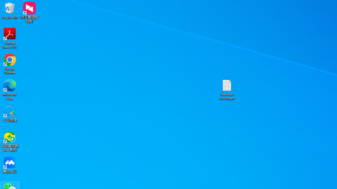 The height and width of the screenshot is (189, 337). What do you see at coordinates (10, 10) in the screenshot?
I see `Recycle Bin` at bounding box center [10, 10].